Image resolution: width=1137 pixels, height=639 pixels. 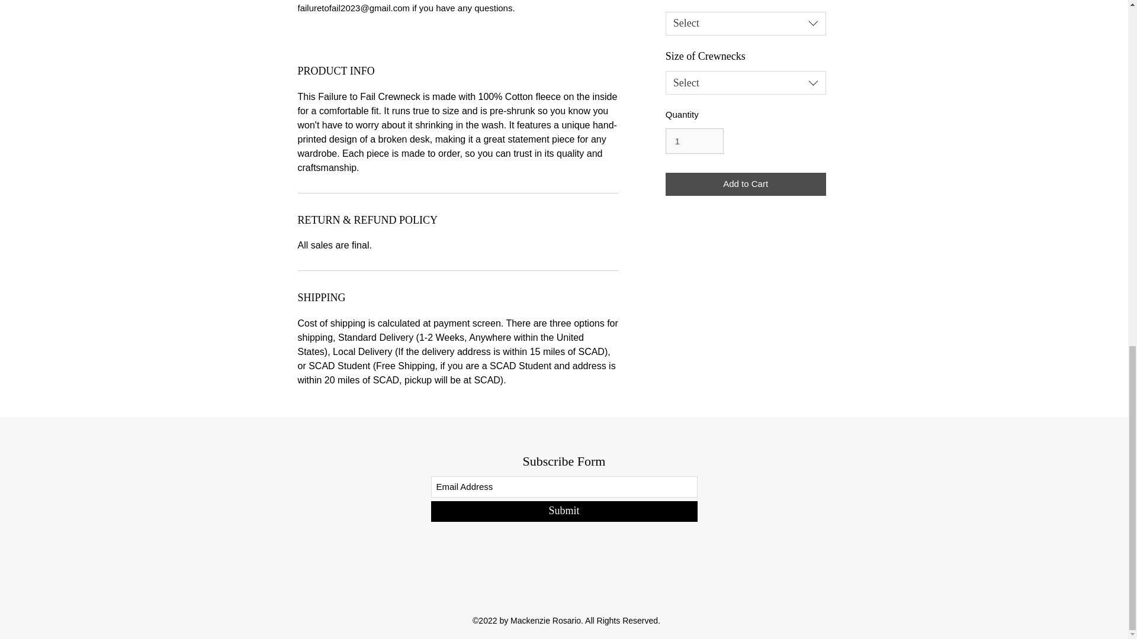 I want to click on 1, so click(x=694, y=141).